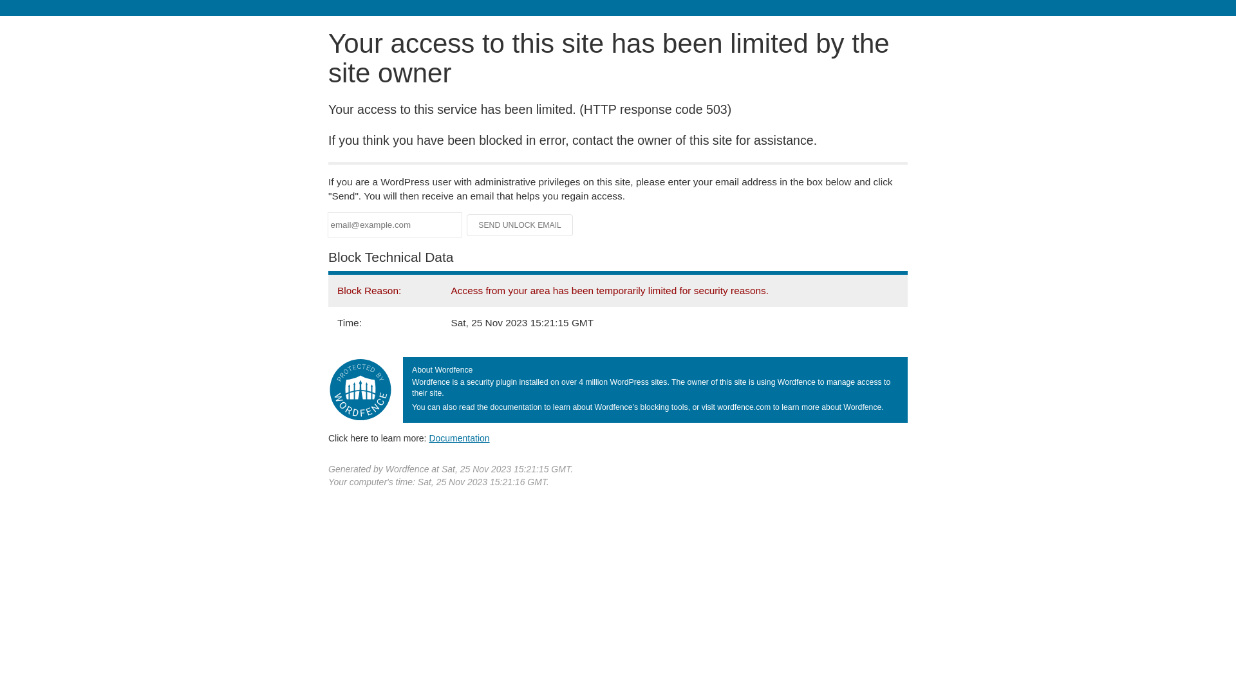 The image size is (1236, 695). I want to click on Send Unlock Email, so click(520, 225).